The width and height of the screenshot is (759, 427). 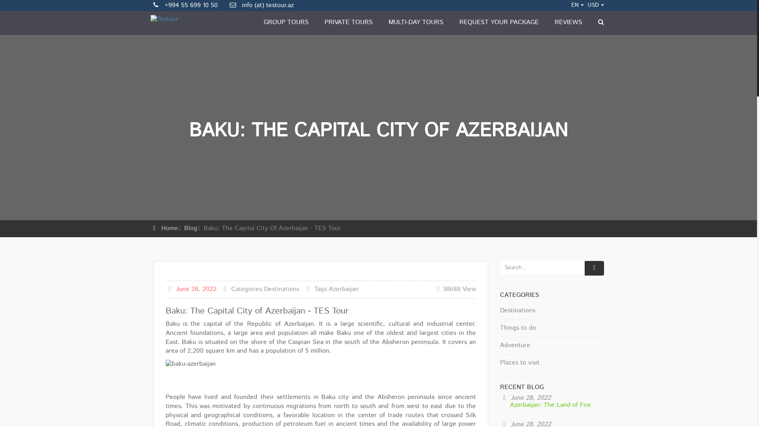 I want to click on Adventure, so click(x=552, y=346).